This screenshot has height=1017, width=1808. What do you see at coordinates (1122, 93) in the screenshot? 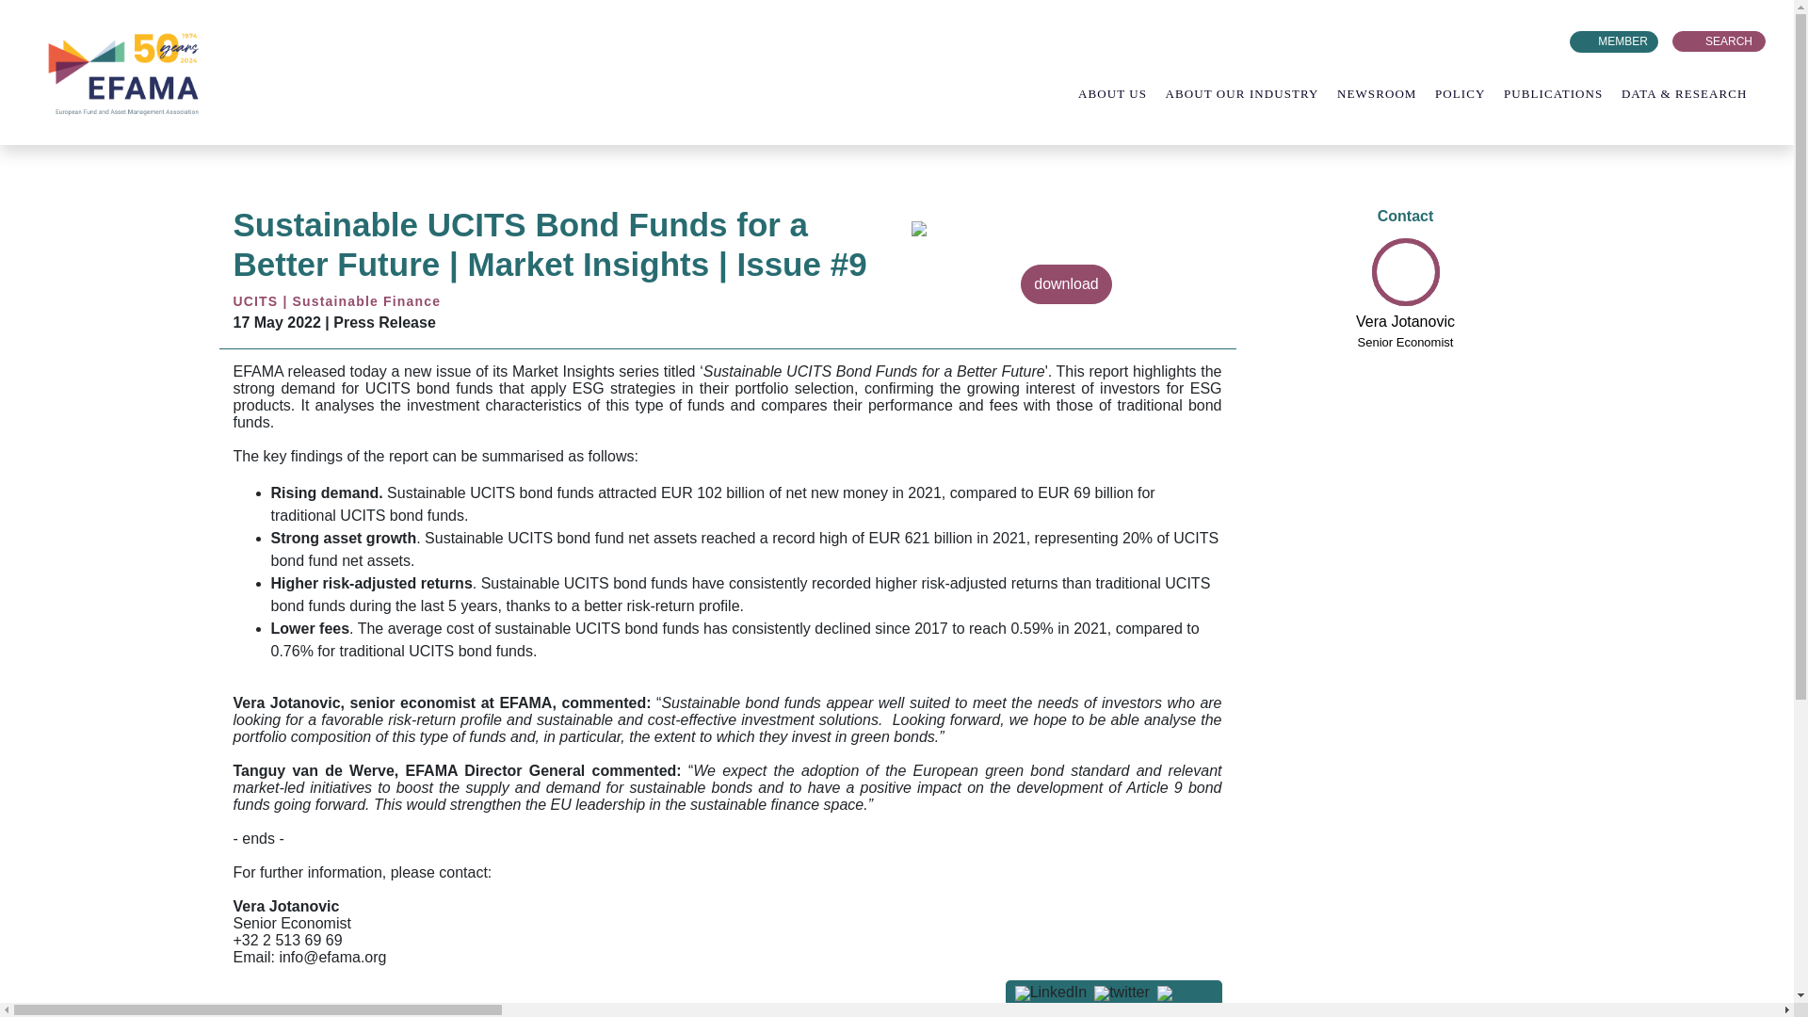
I see `ABOUT US` at bounding box center [1122, 93].